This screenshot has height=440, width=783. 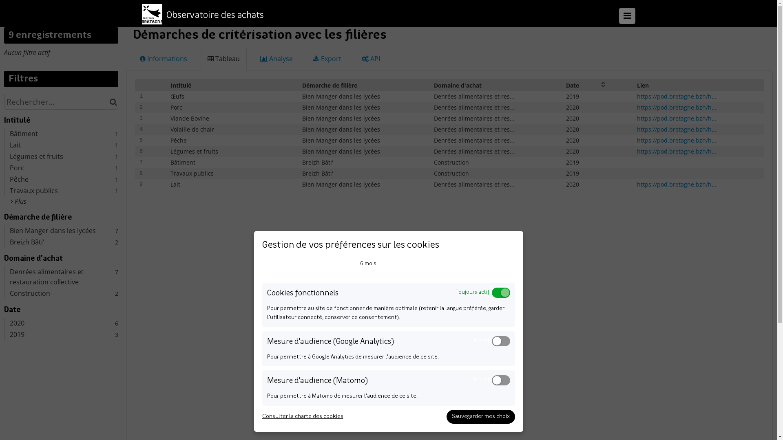 What do you see at coordinates (223, 59) in the screenshot?
I see `Tableau` at bounding box center [223, 59].